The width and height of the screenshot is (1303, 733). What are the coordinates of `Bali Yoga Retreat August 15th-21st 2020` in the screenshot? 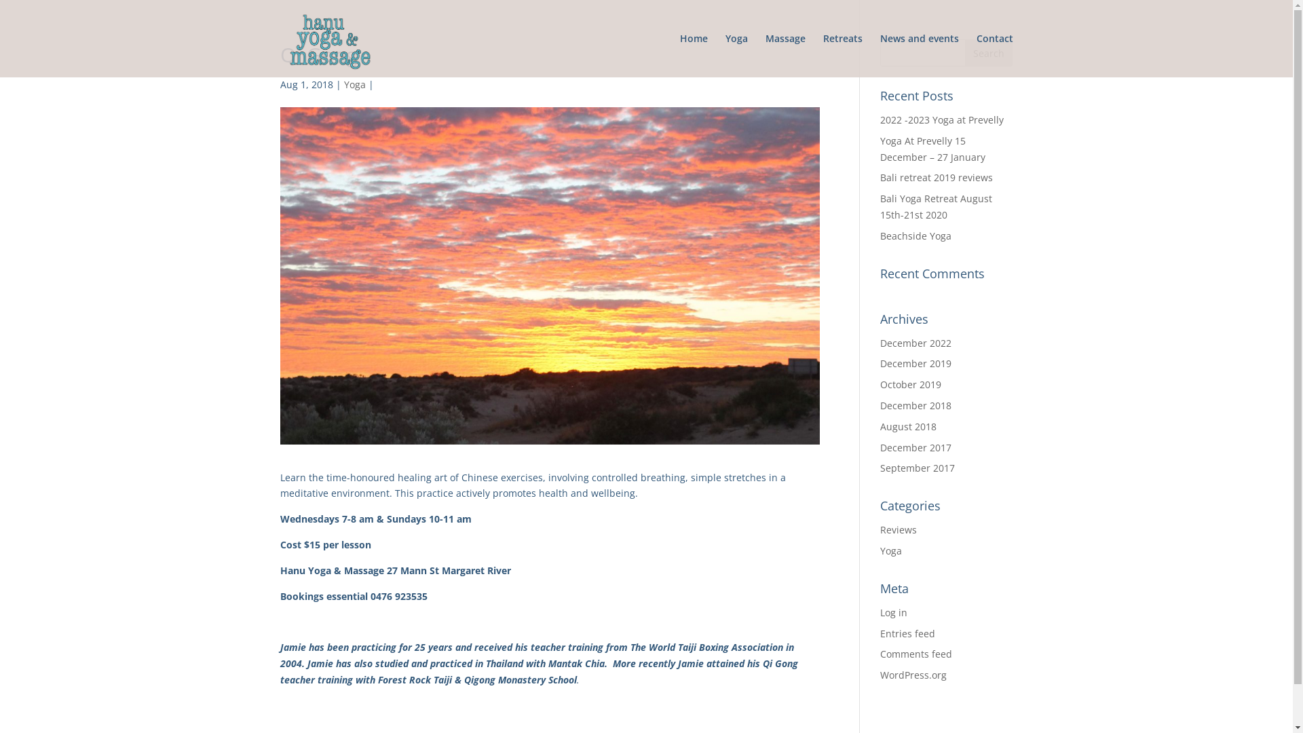 It's located at (937, 206).